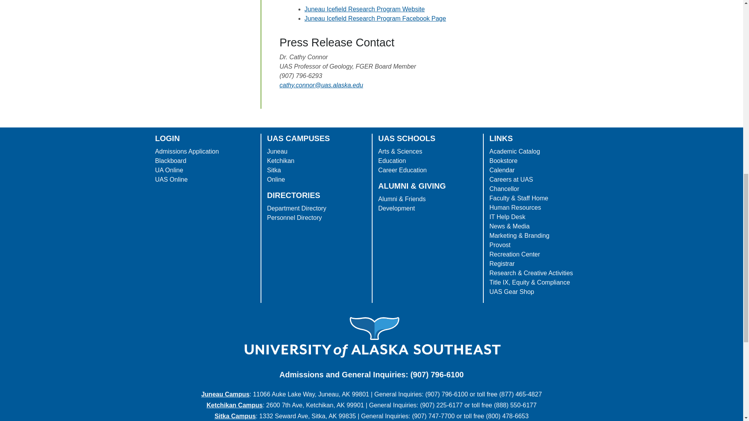 This screenshot has height=421, width=749. Describe the element at coordinates (396, 208) in the screenshot. I see `Development` at that location.